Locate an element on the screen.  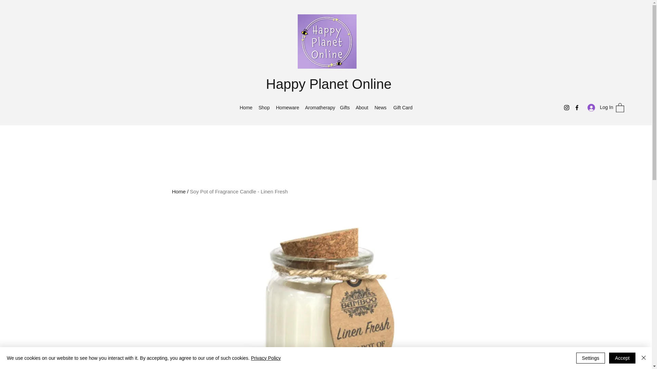
Gifts is located at coordinates (344, 108).